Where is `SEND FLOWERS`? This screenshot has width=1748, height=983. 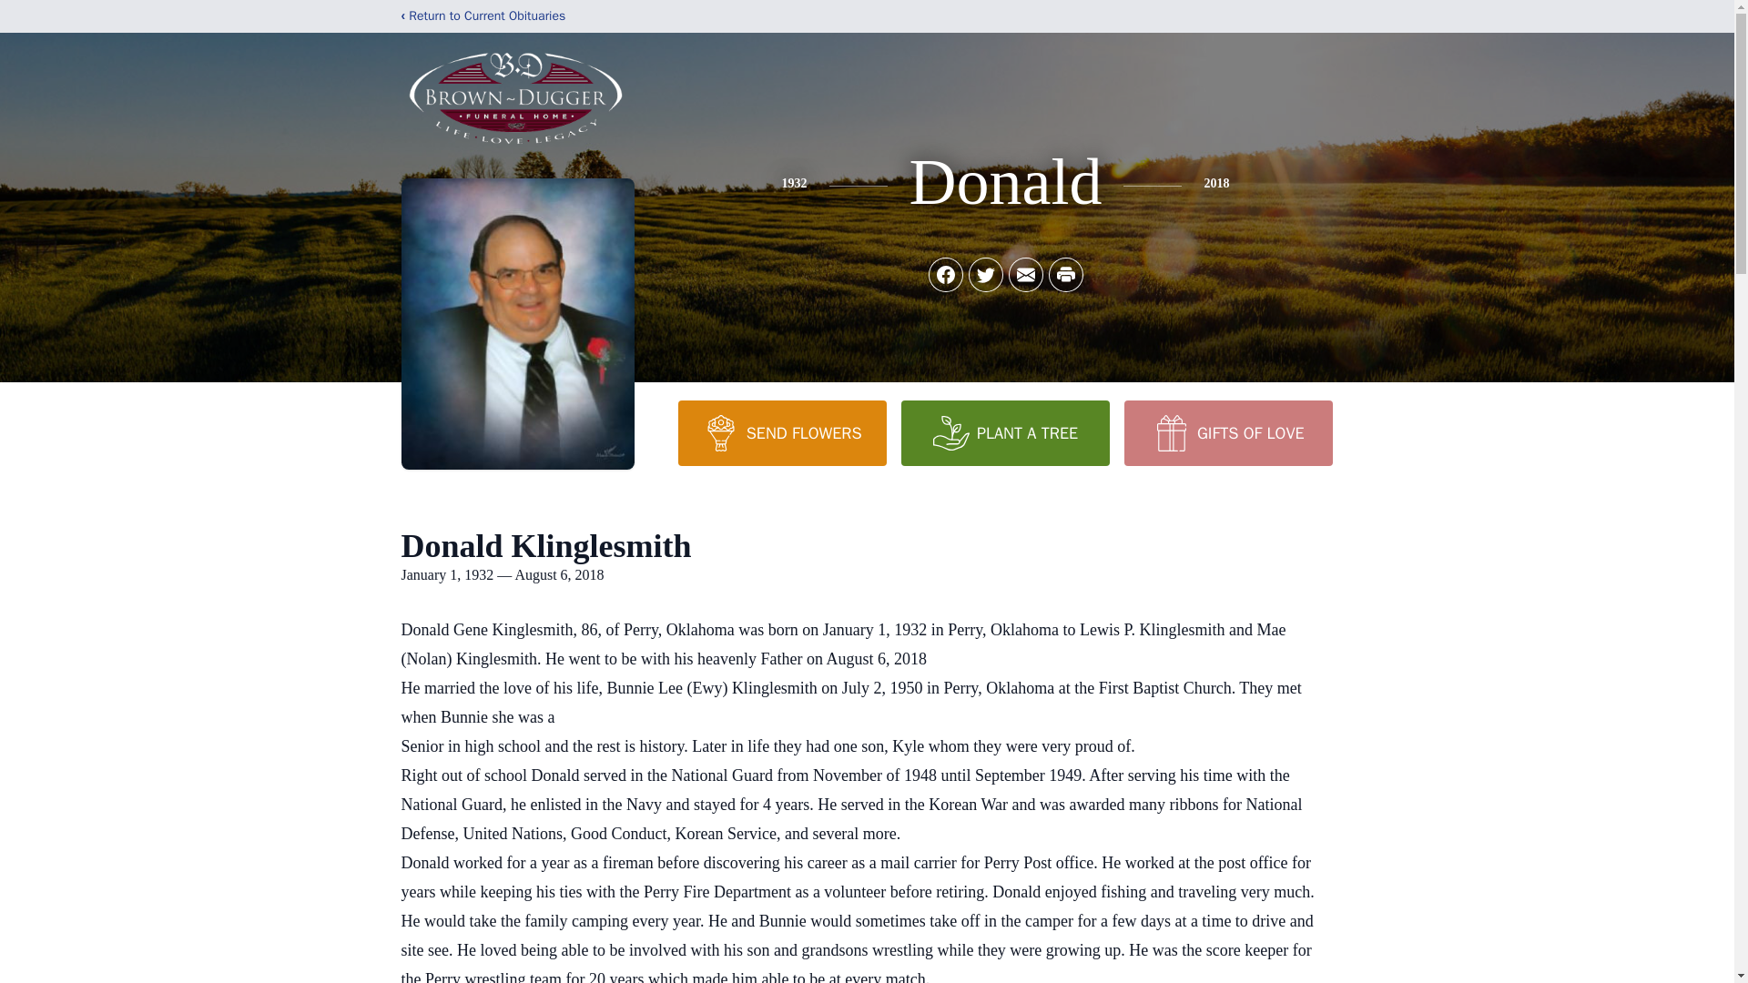
SEND FLOWERS is located at coordinates (781, 432).